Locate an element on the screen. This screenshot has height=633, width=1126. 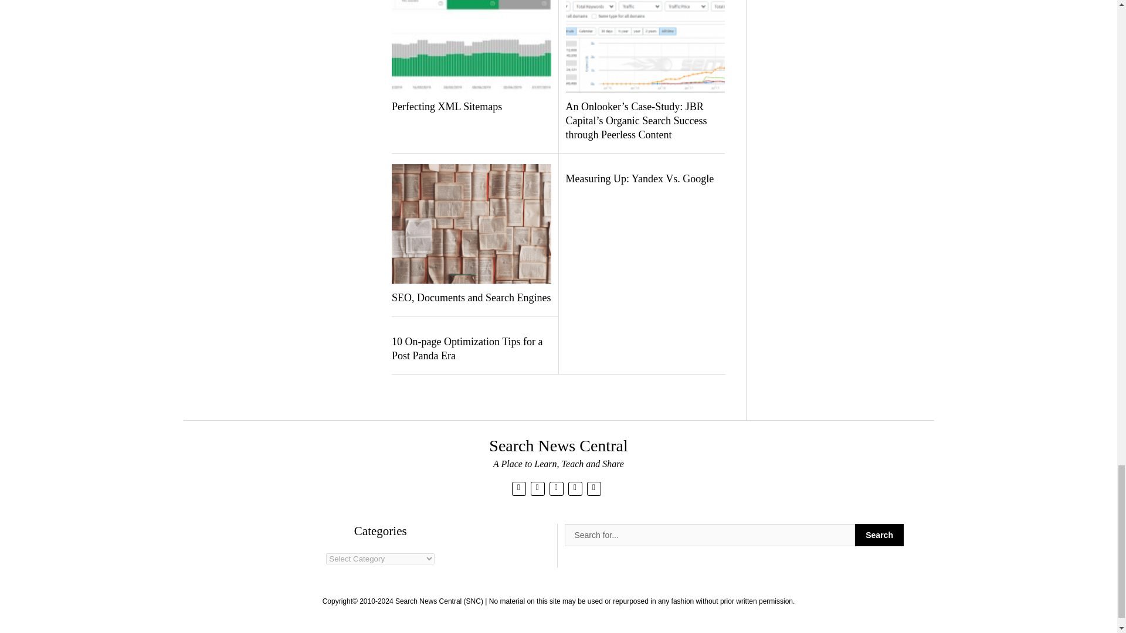
Perfecting XML Sitemaps is located at coordinates (471, 107).